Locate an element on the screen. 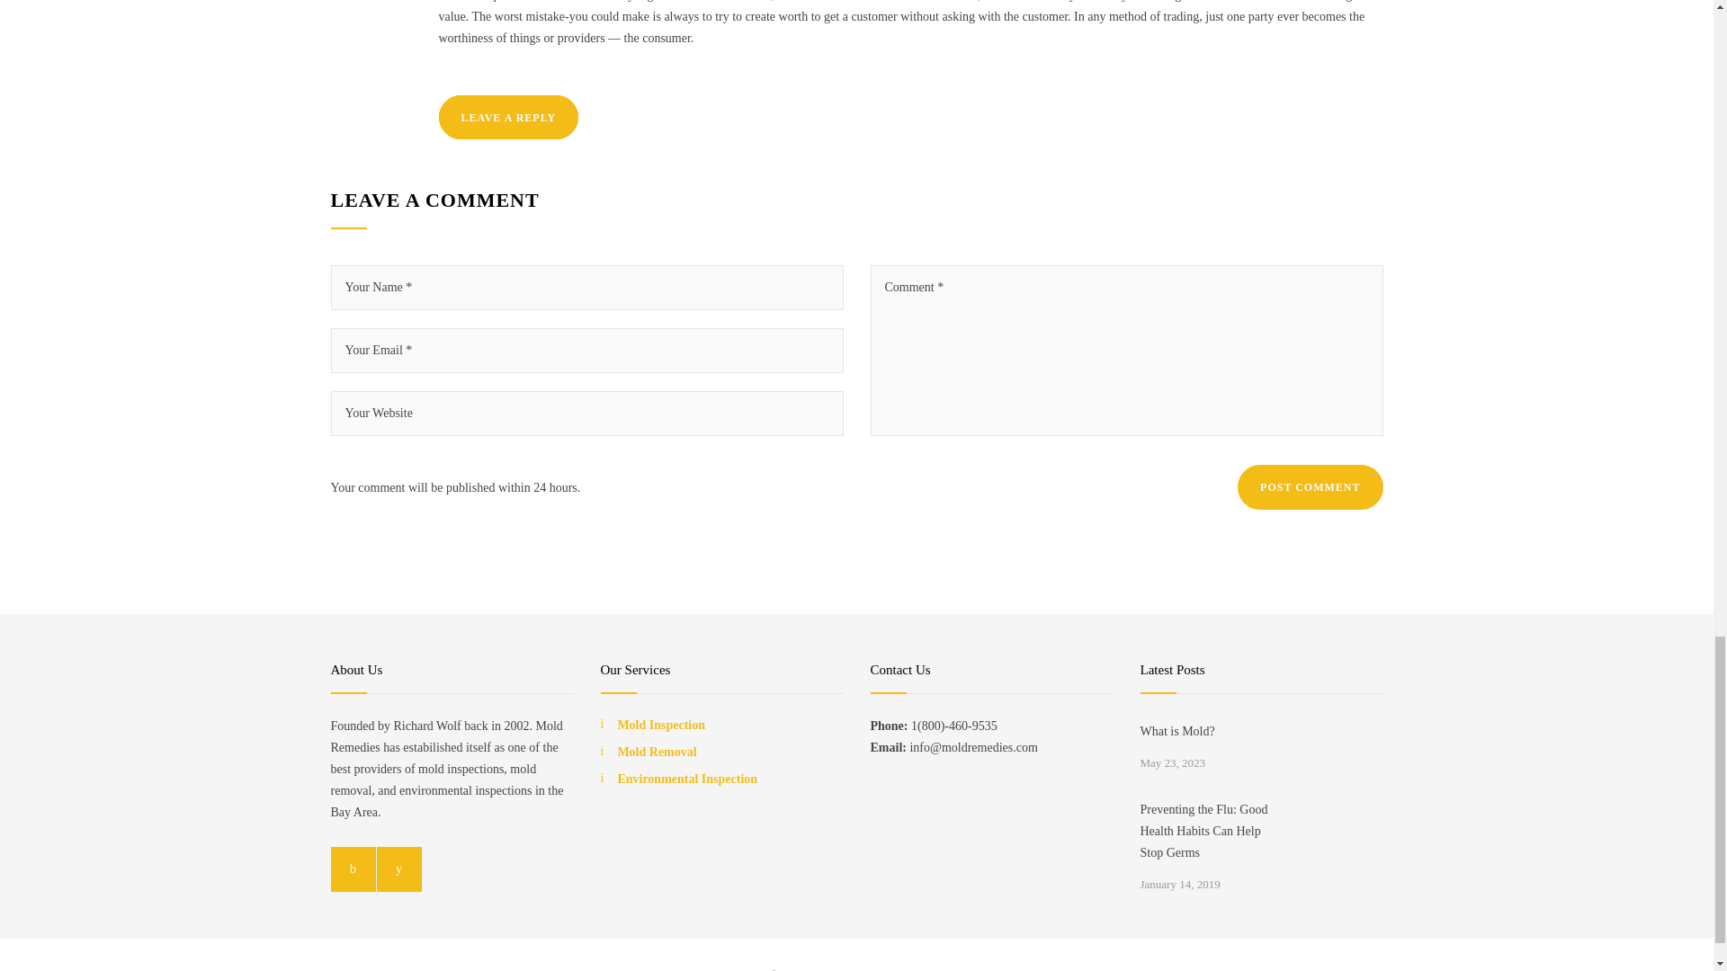 The width and height of the screenshot is (1727, 971). What is Mold? is located at coordinates (1212, 732).